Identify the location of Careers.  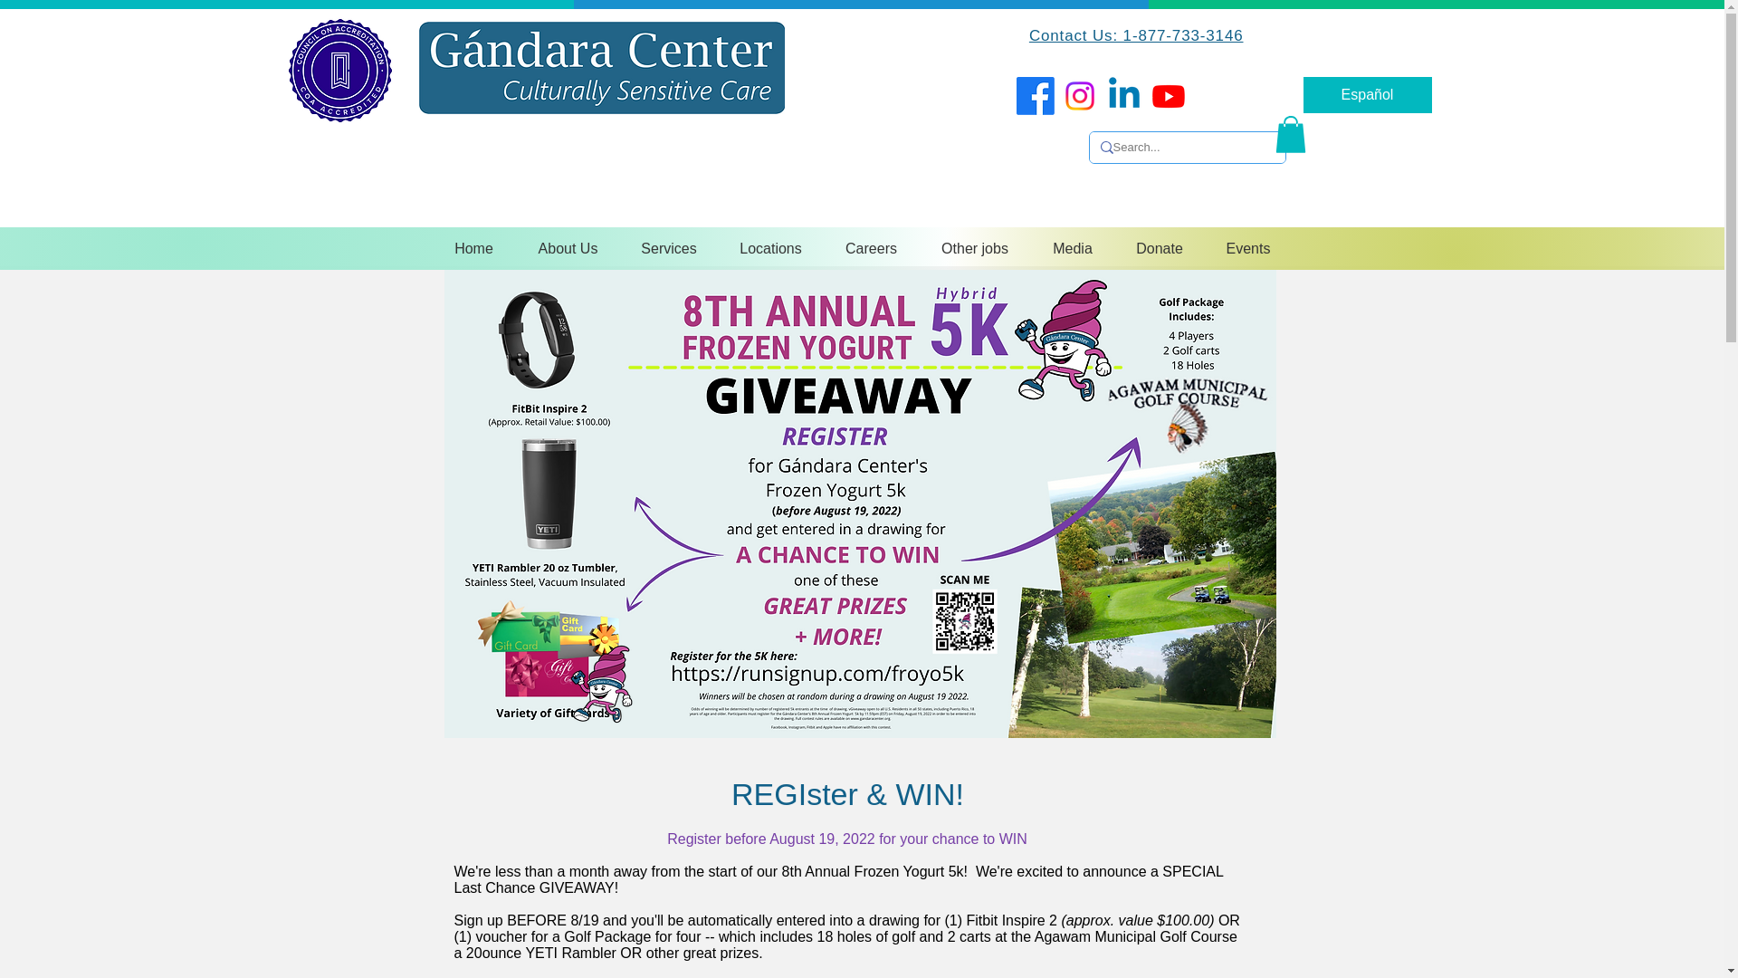
(871, 248).